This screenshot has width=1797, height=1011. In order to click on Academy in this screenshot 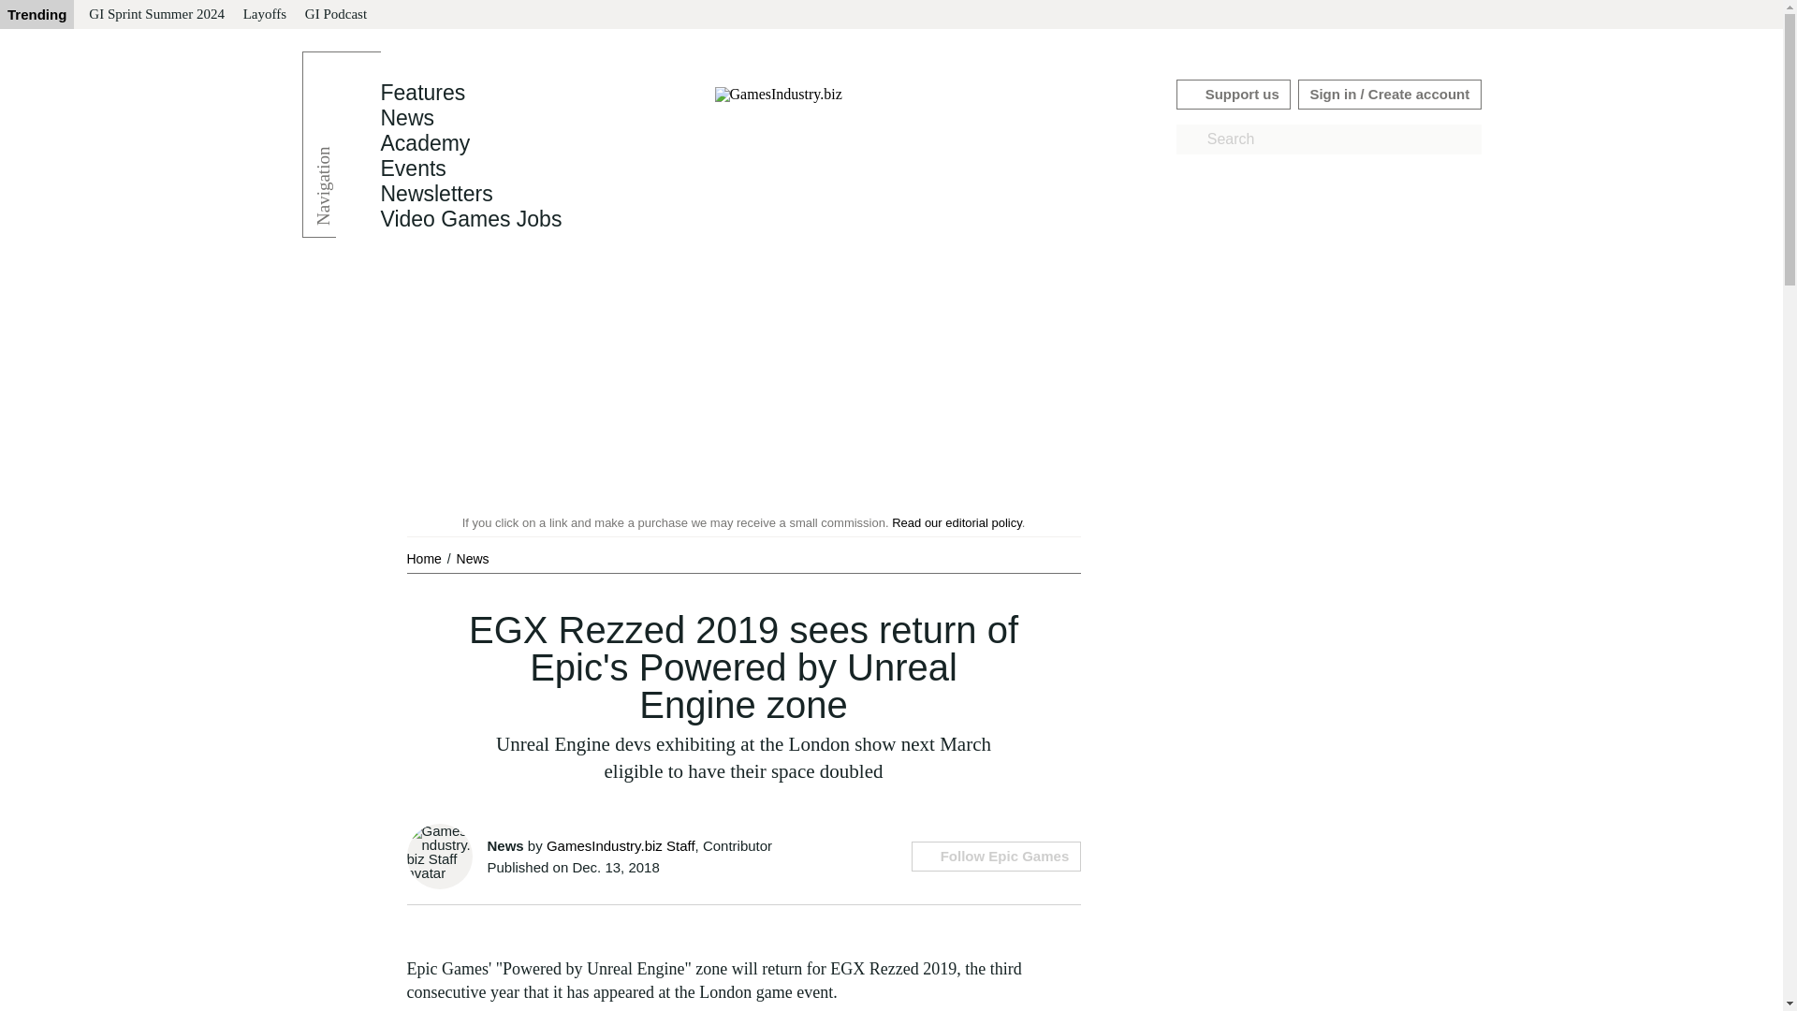, I will do `click(424, 143)`.